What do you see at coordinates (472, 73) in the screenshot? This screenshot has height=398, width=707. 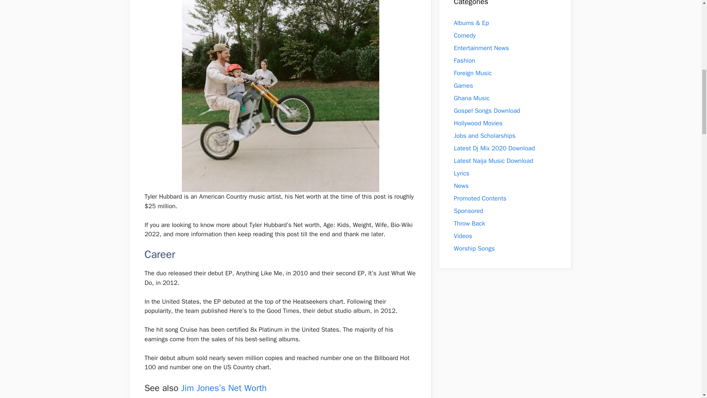 I see `Foreign Music` at bounding box center [472, 73].